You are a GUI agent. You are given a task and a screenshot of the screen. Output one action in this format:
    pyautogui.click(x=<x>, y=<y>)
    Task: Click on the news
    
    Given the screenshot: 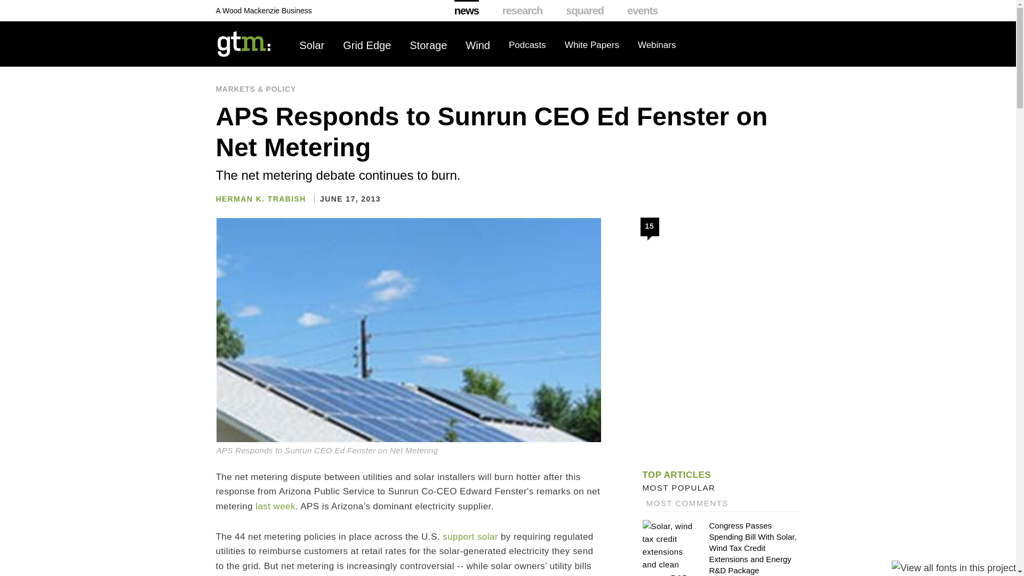 What is the action you would take?
    pyautogui.click(x=467, y=11)
    